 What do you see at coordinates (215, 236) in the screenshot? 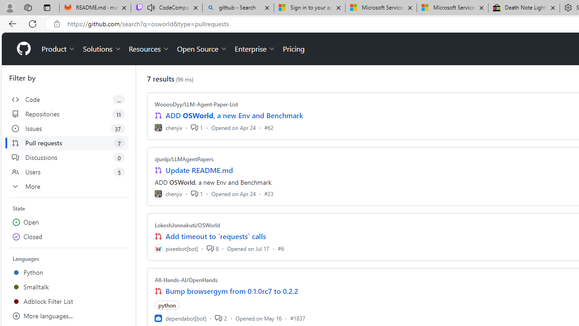
I see `Add timeout to `requests` calls` at bounding box center [215, 236].